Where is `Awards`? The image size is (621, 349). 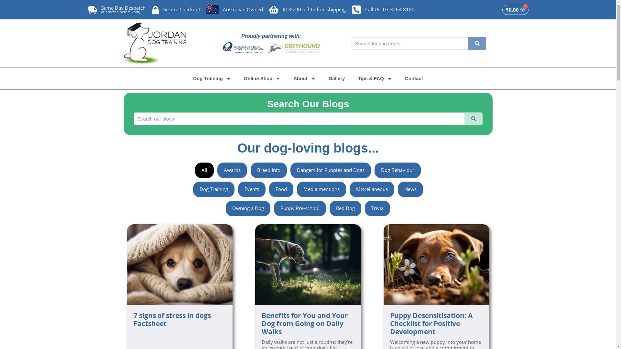 Awards is located at coordinates (232, 170).